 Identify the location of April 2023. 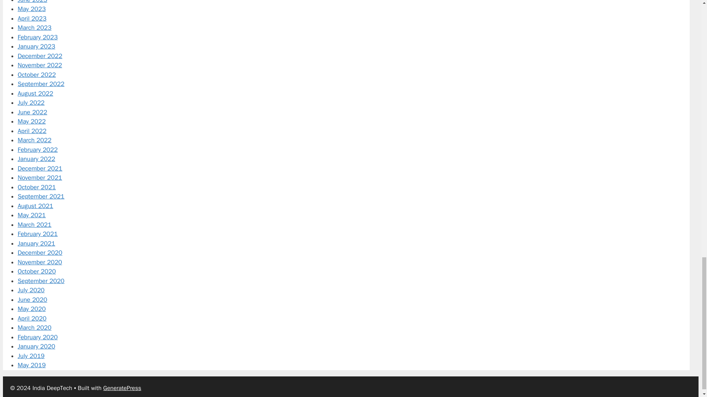
(32, 18).